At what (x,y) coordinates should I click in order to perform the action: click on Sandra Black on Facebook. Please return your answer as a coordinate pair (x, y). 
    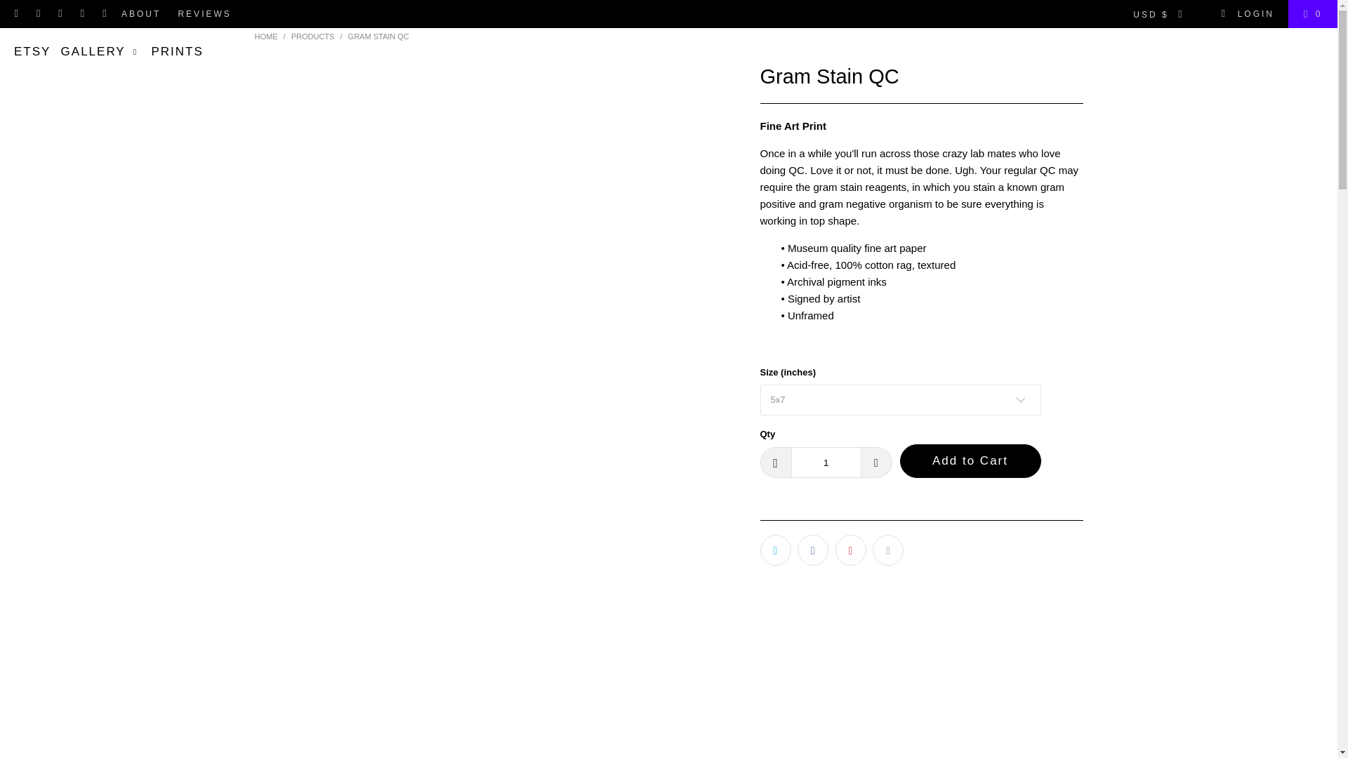
    Looking at the image, I should click on (38, 14).